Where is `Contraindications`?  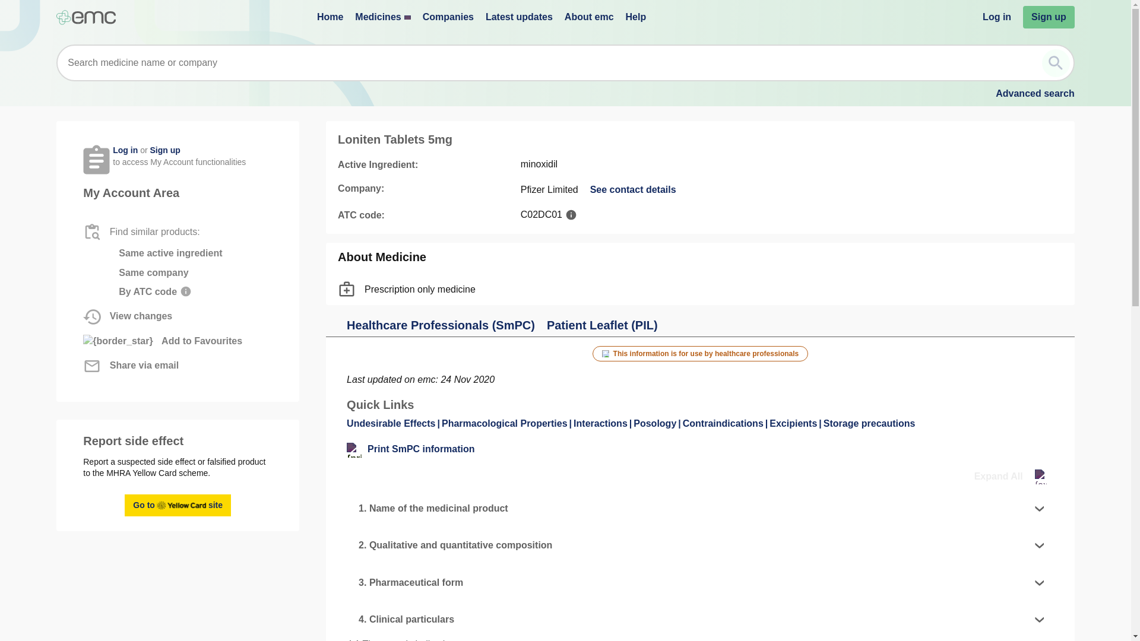
Contraindications is located at coordinates (727, 424).